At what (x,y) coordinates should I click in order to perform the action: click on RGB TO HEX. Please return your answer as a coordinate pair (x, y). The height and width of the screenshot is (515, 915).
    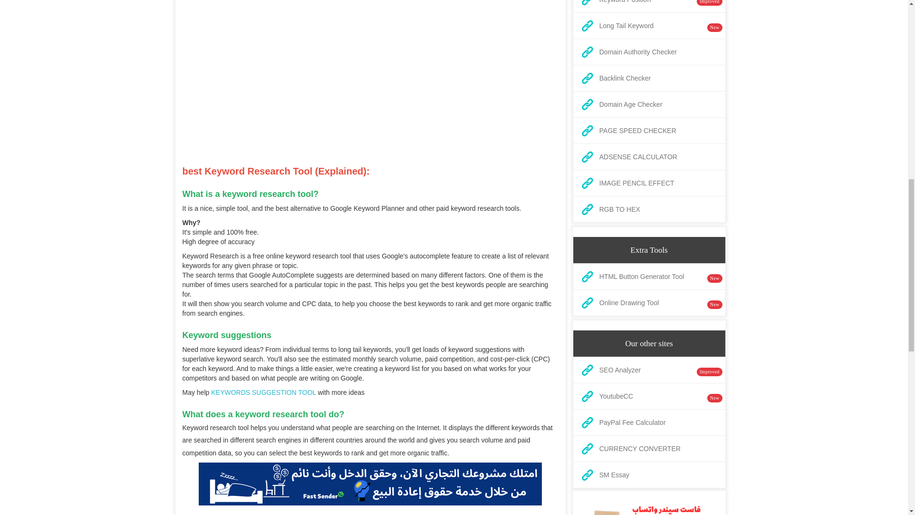
    Looking at the image, I should click on (649, 209).